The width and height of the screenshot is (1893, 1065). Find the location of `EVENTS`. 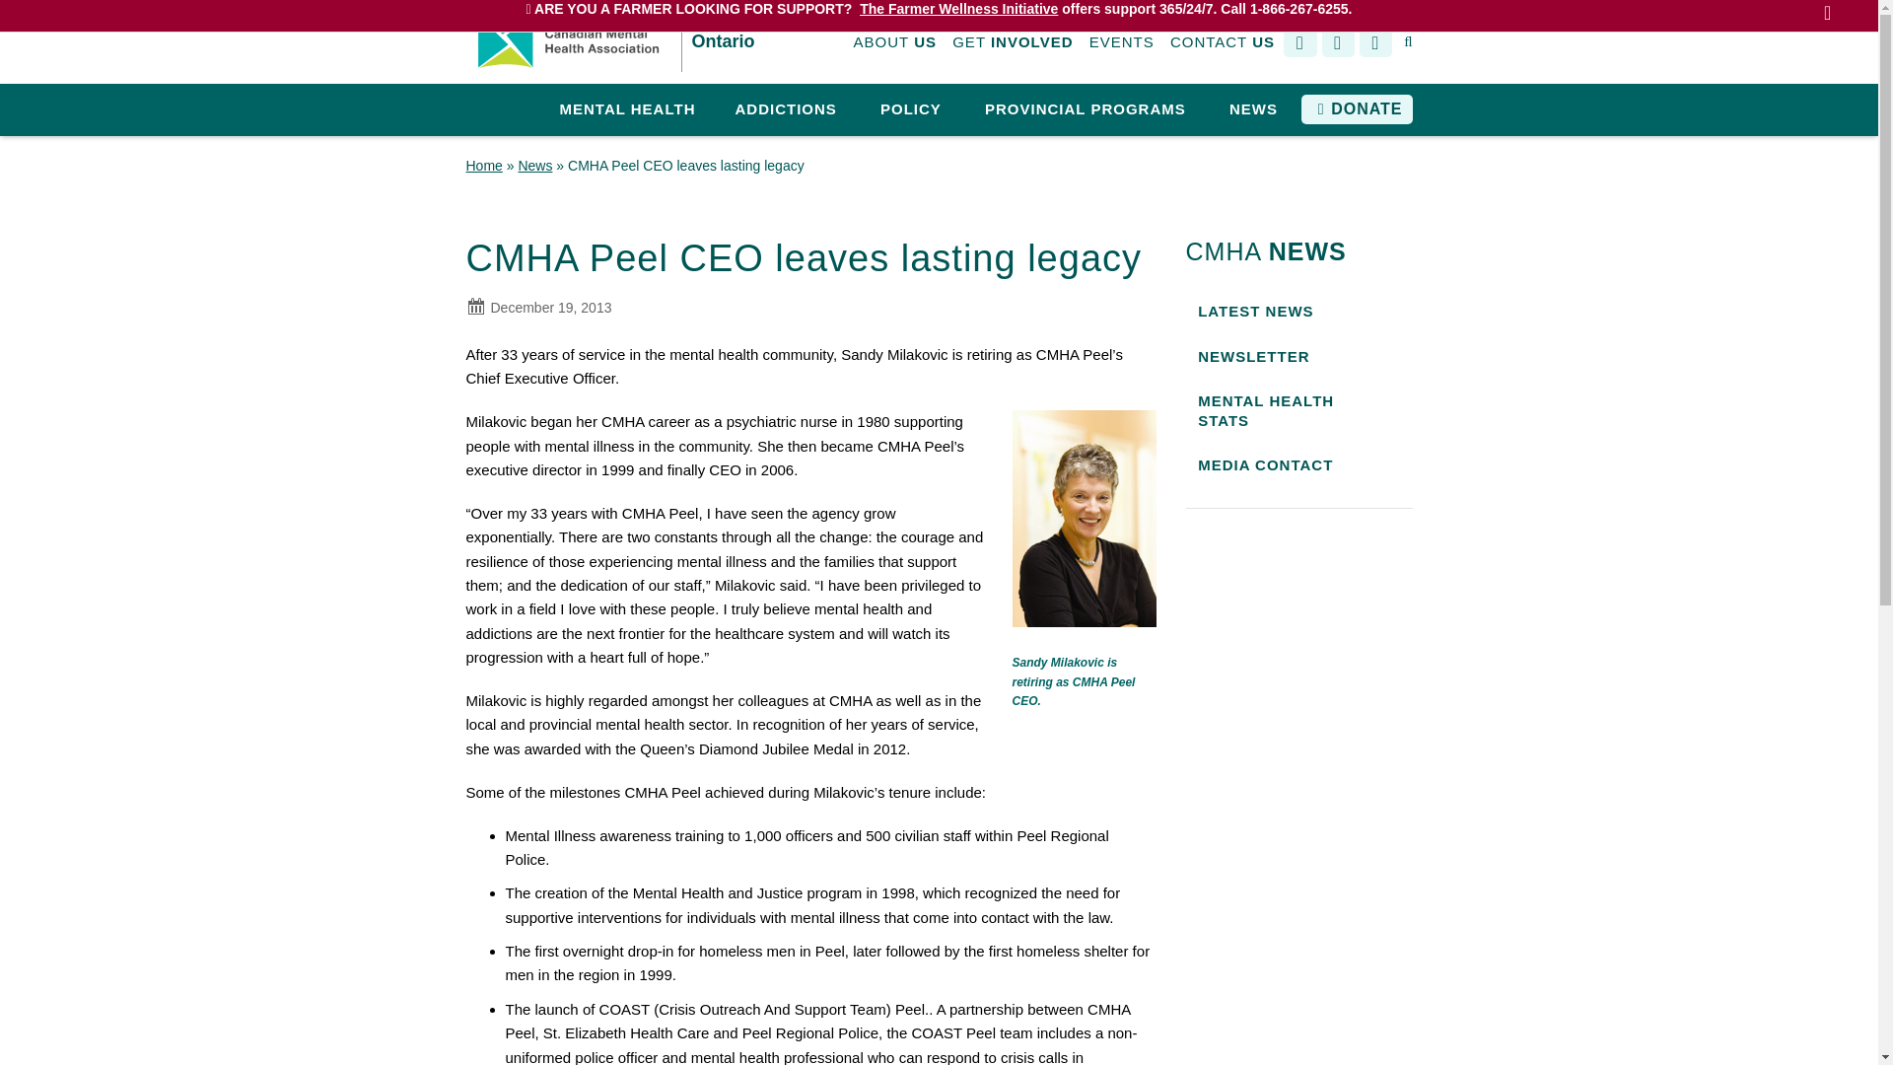

EVENTS is located at coordinates (1122, 43).